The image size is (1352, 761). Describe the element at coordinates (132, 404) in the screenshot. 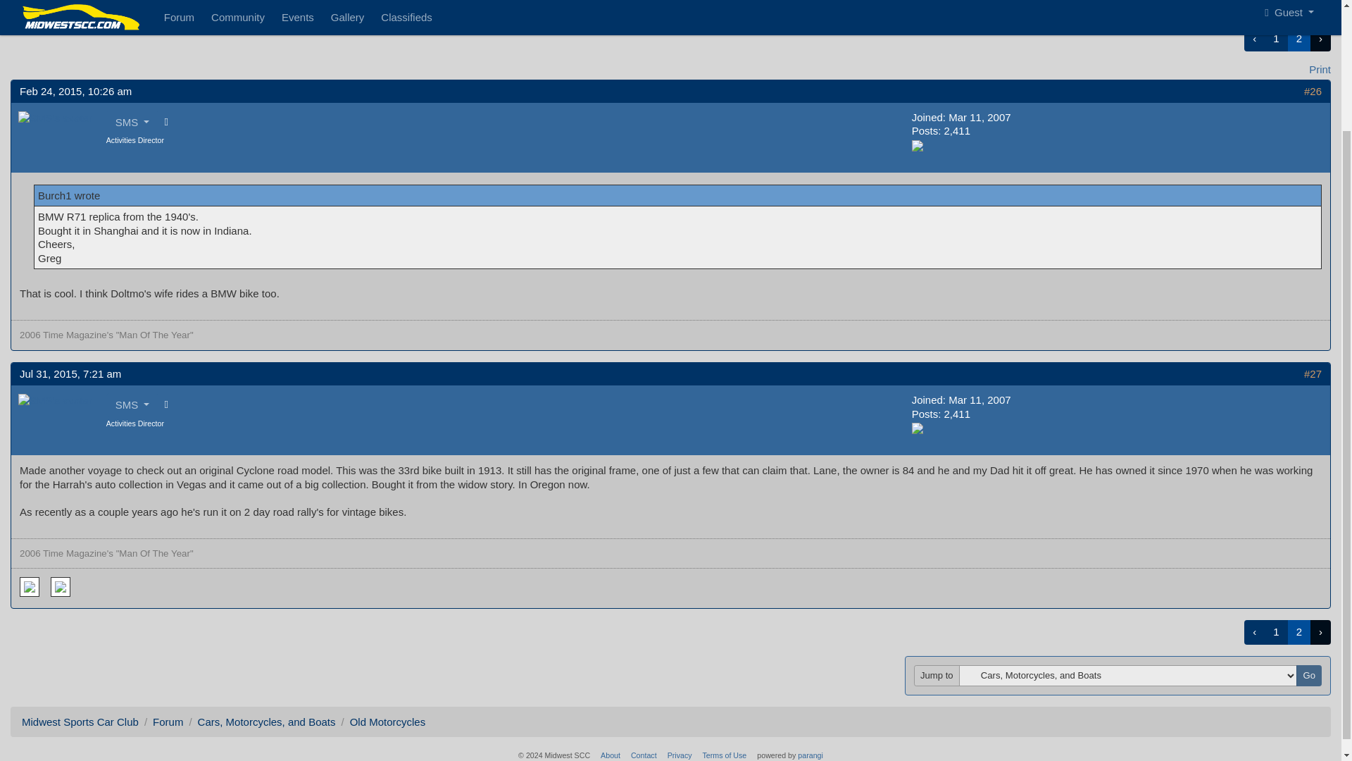

I see `SMS` at that location.